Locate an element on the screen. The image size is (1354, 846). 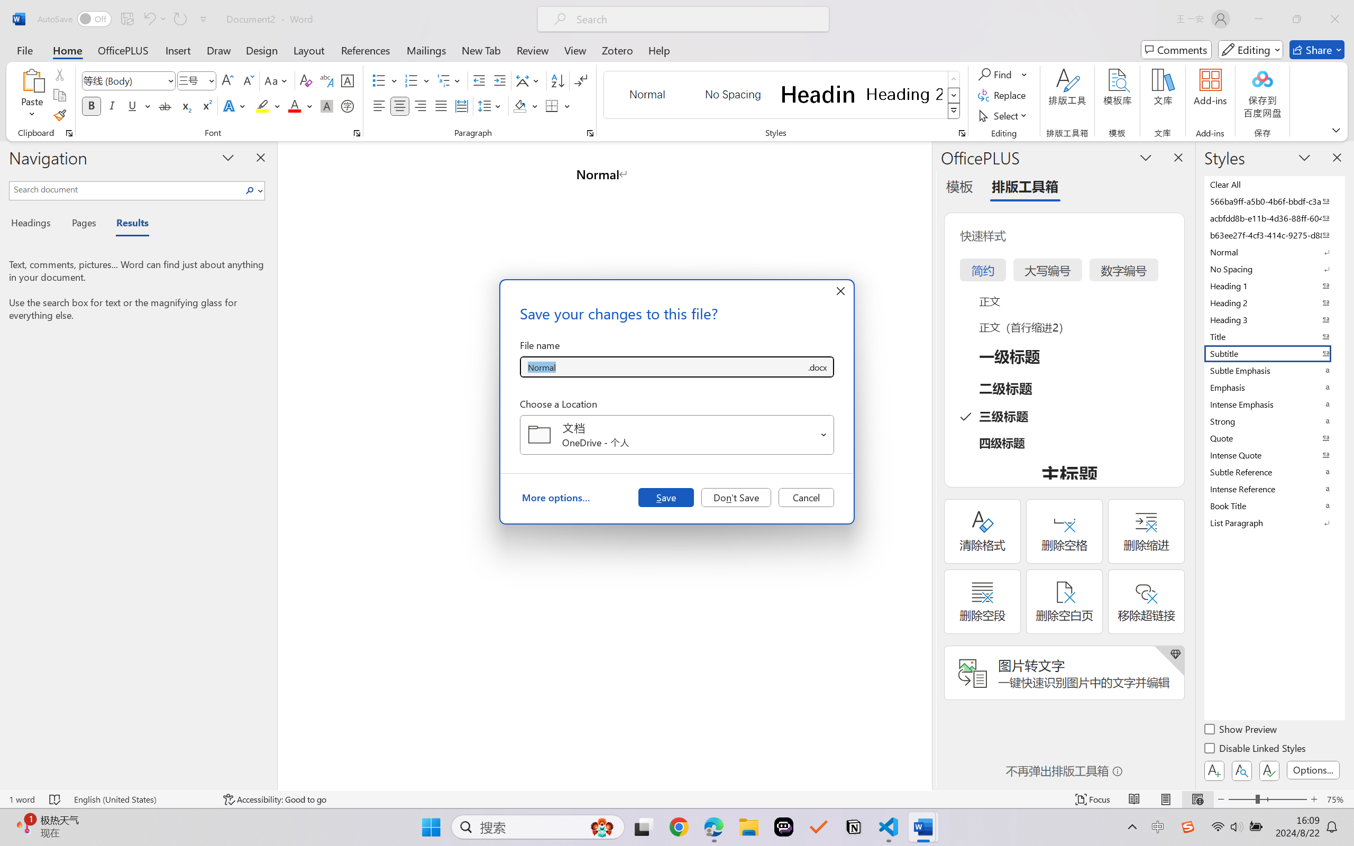
Don't Save is located at coordinates (736, 497).